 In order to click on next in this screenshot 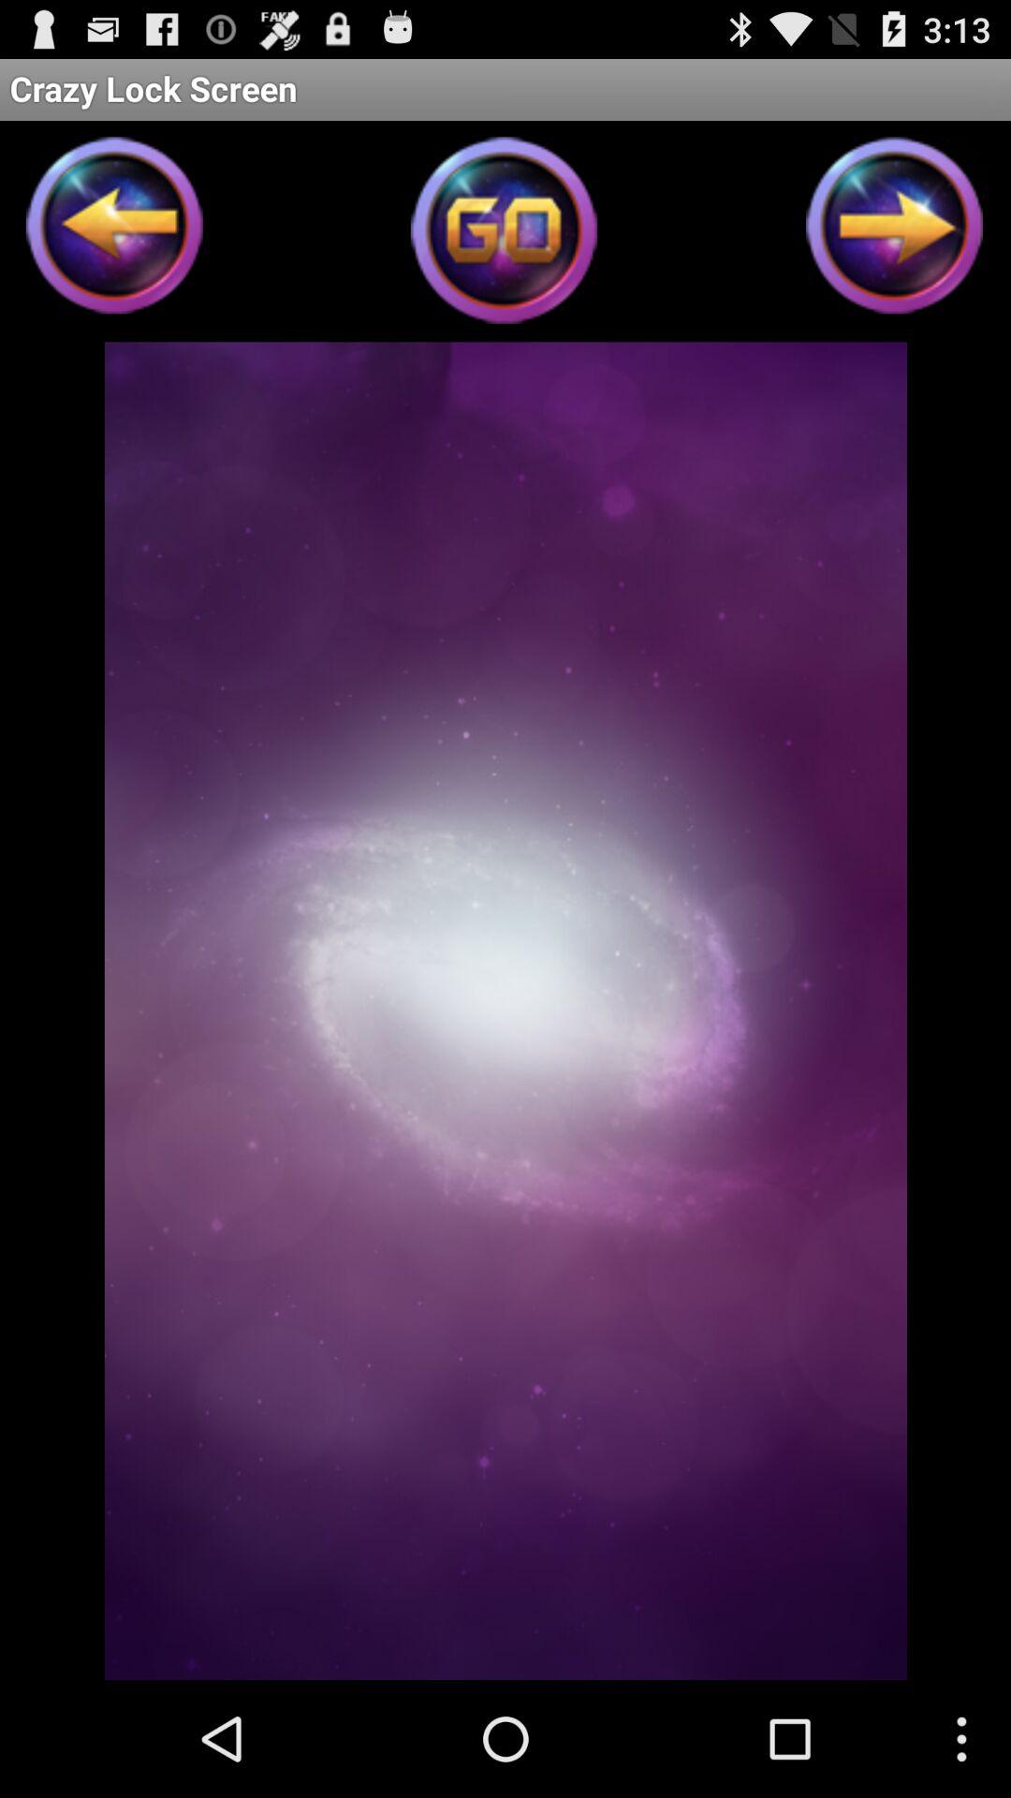, I will do `click(895, 231)`.